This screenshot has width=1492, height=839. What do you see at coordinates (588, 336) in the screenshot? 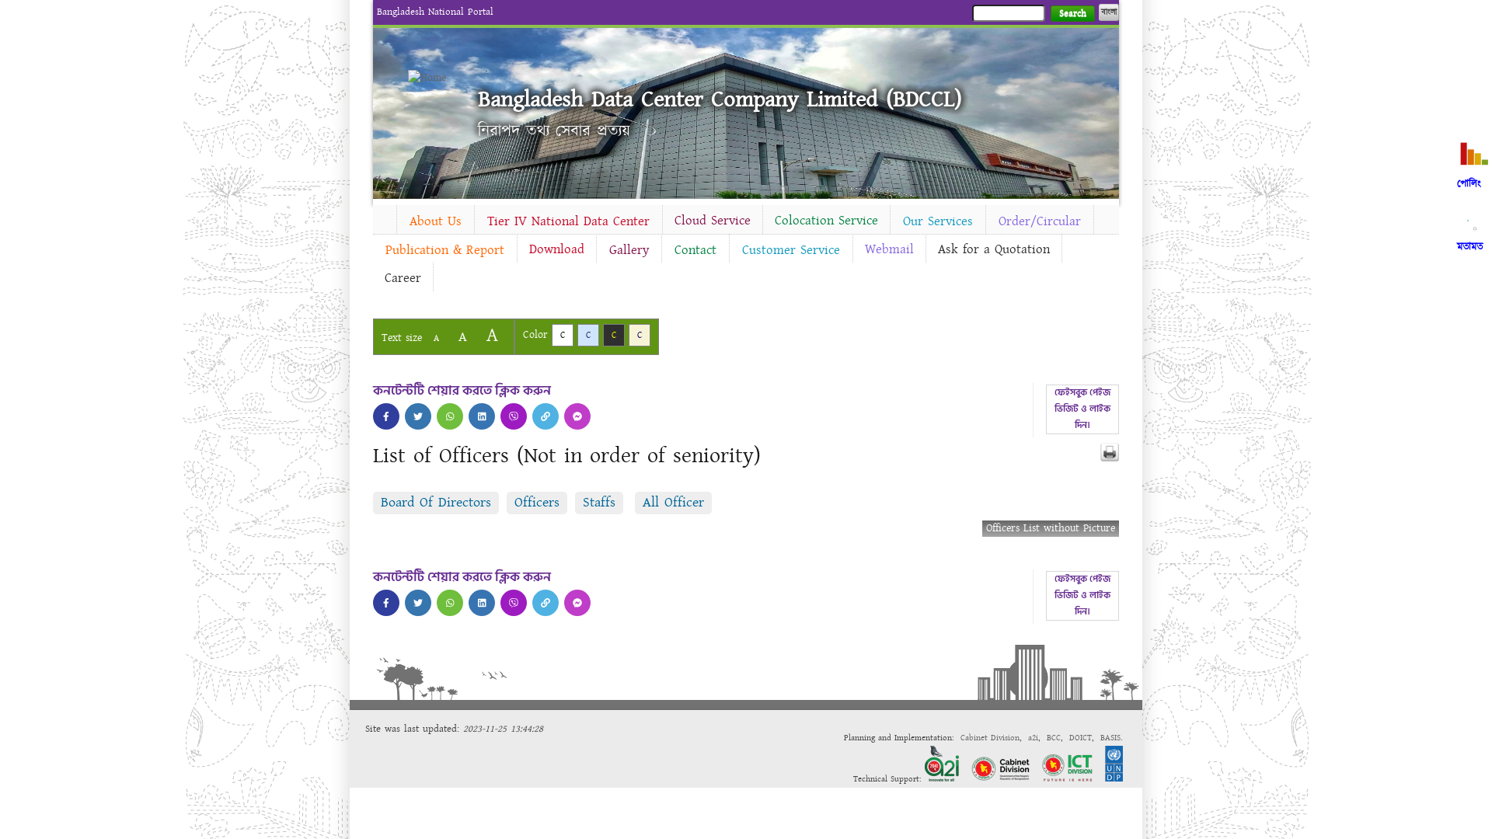
I see `C` at bounding box center [588, 336].